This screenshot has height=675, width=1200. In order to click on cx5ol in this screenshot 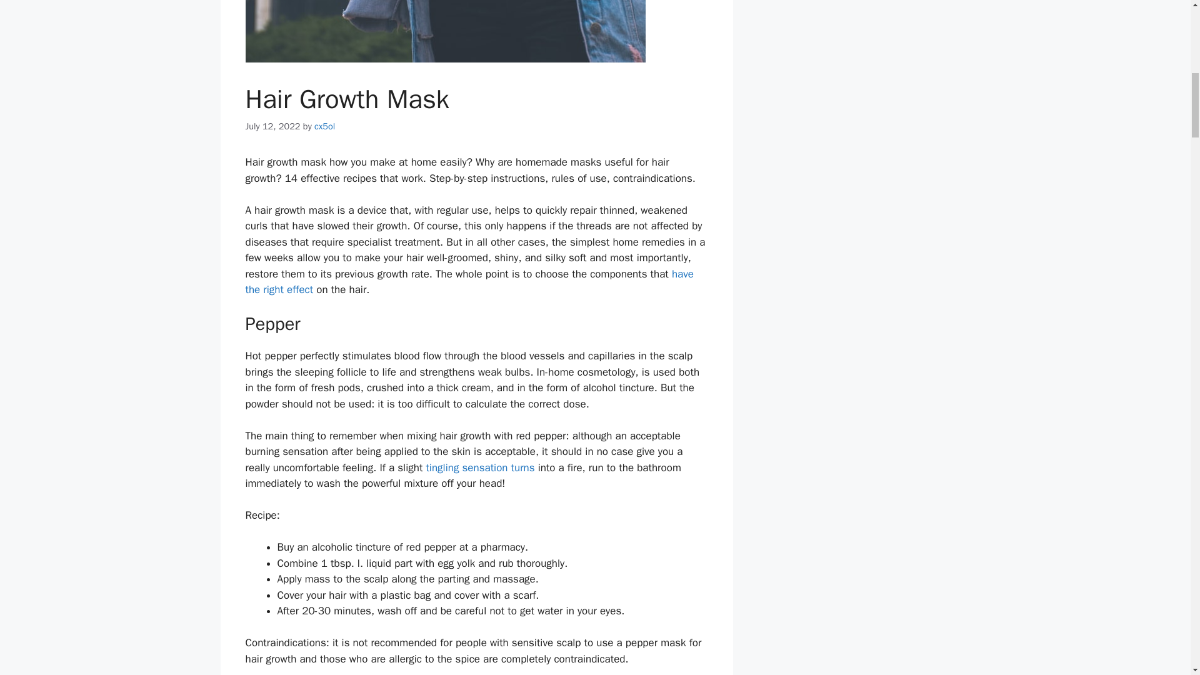, I will do `click(324, 126)`.